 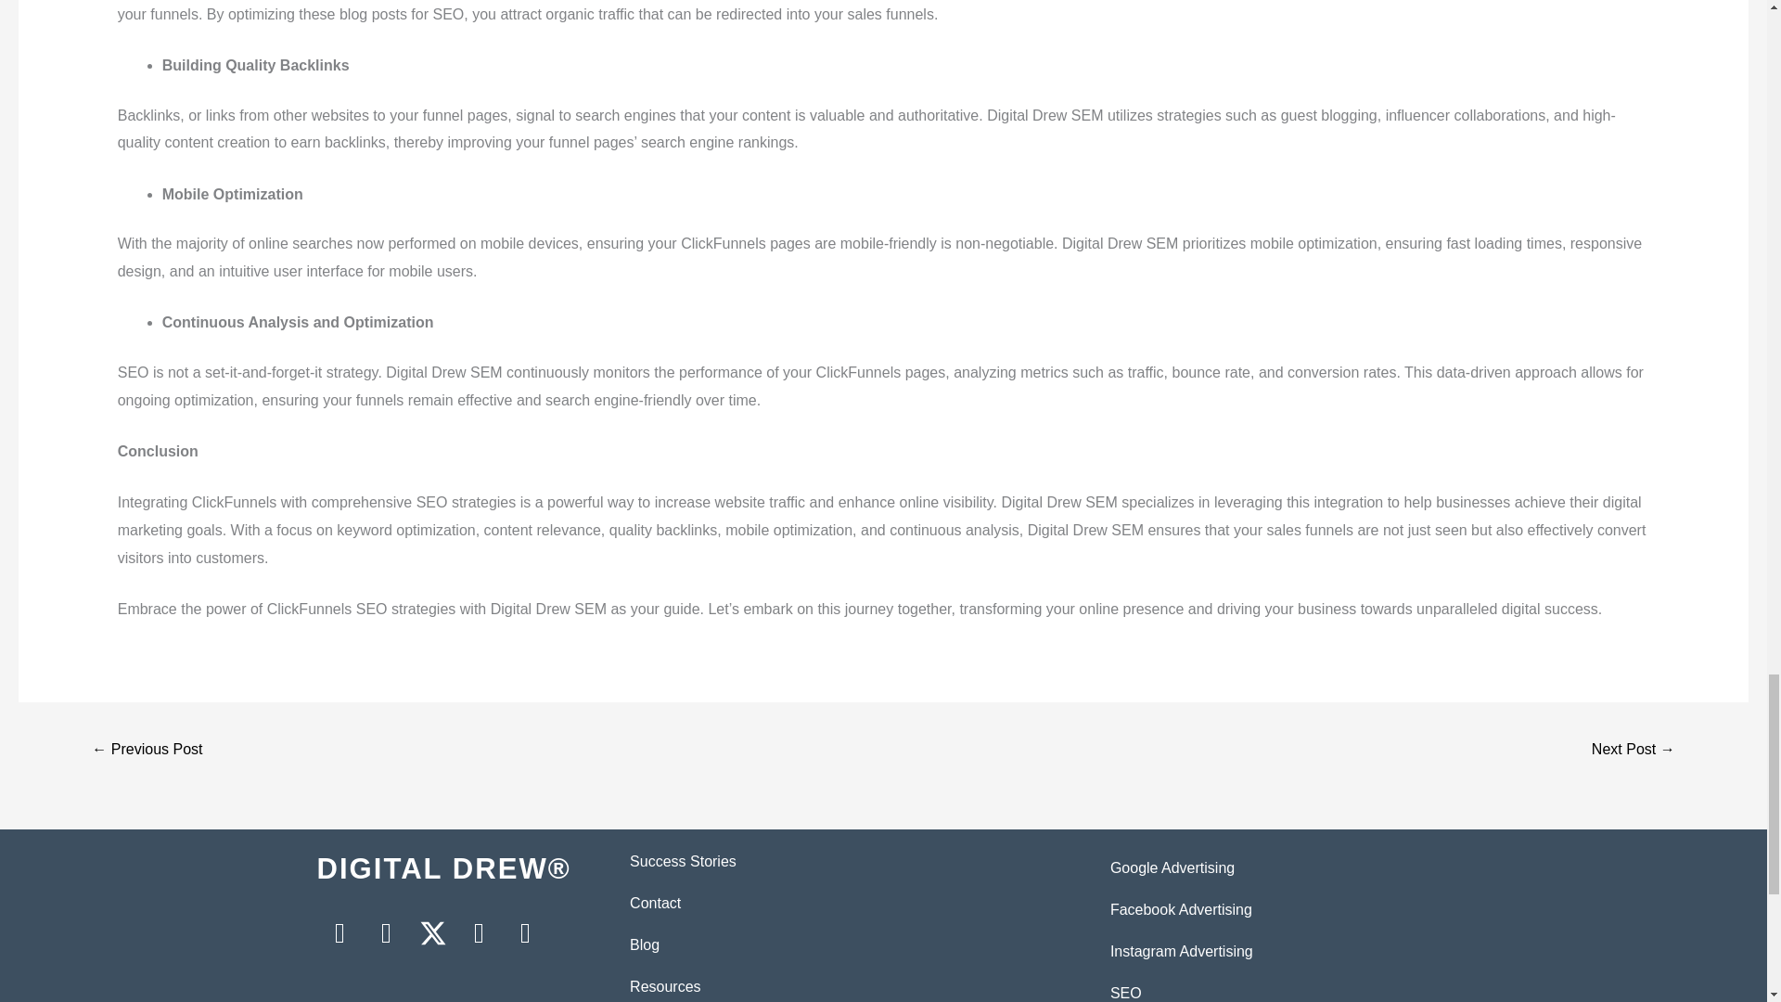 What do you see at coordinates (386, 933) in the screenshot?
I see `Instagram` at bounding box center [386, 933].